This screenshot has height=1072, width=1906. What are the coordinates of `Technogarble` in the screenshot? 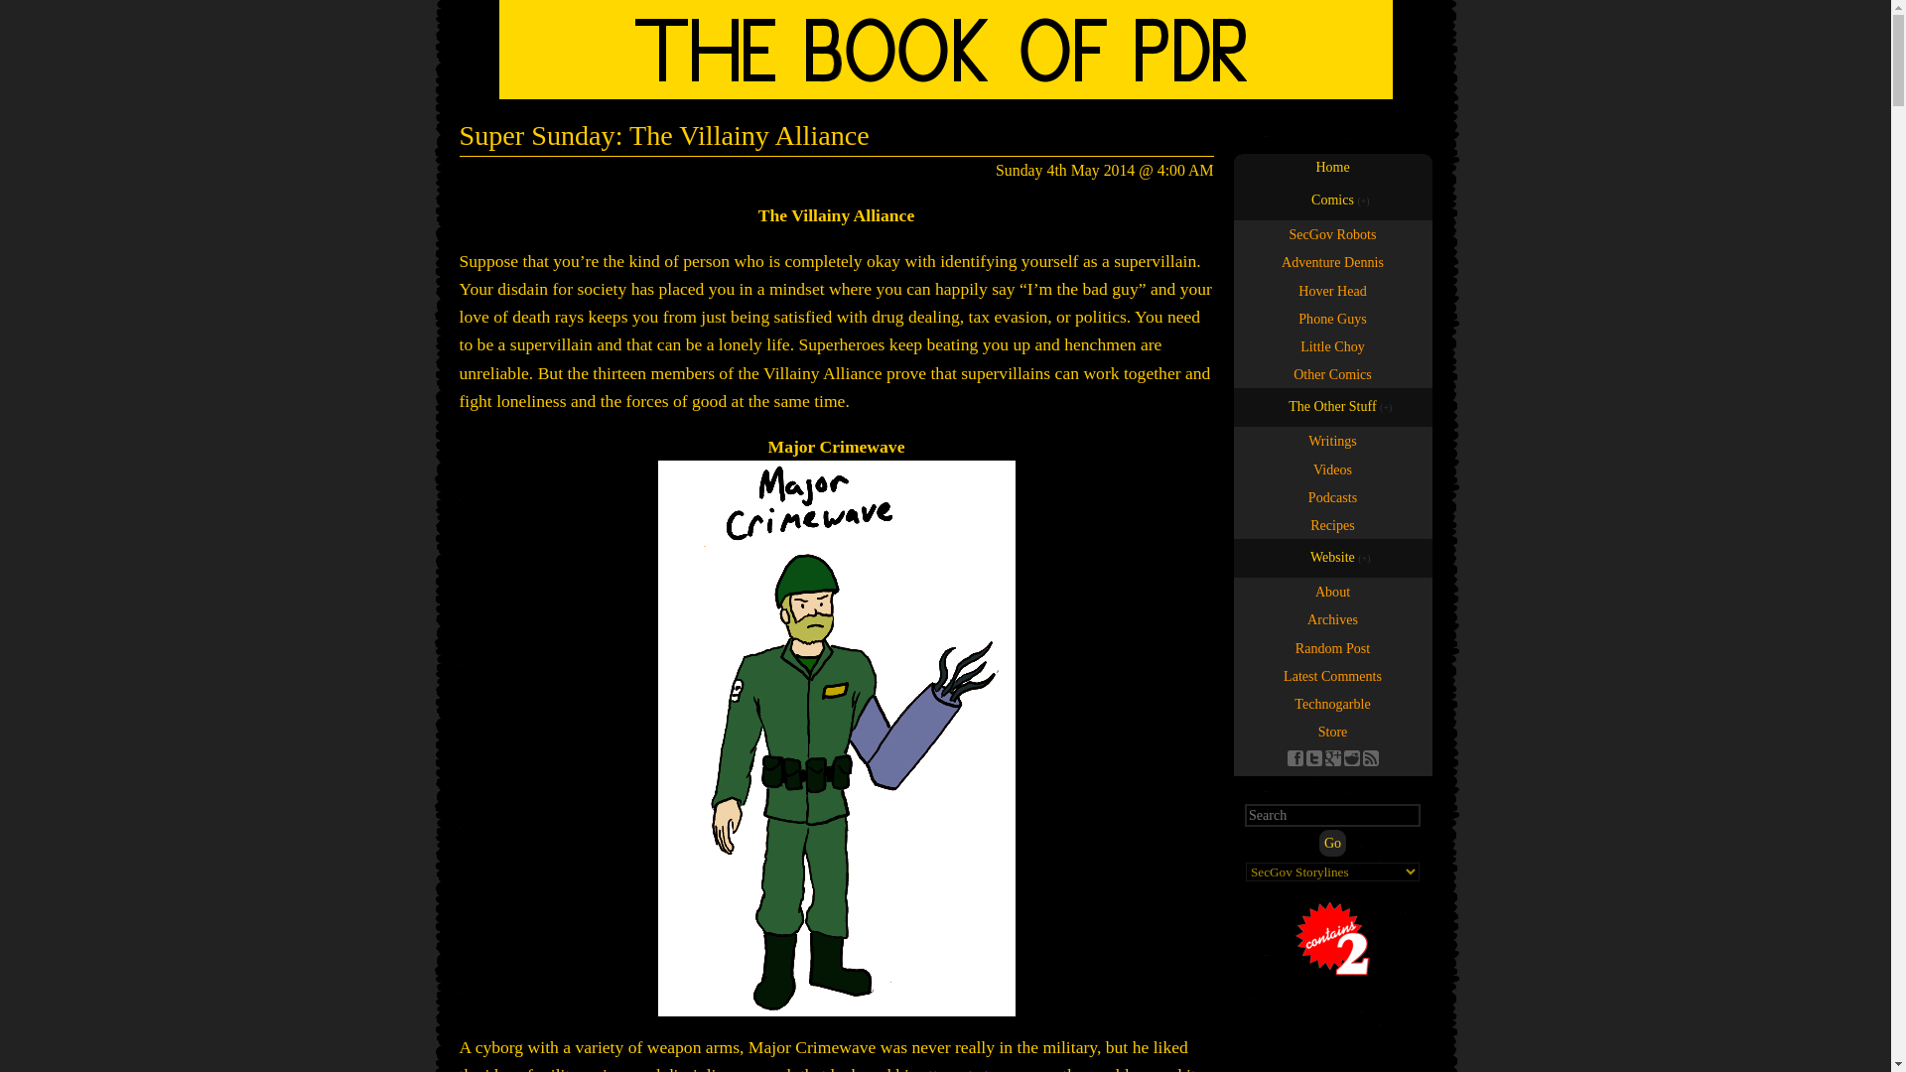 It's located at (1332, 525).